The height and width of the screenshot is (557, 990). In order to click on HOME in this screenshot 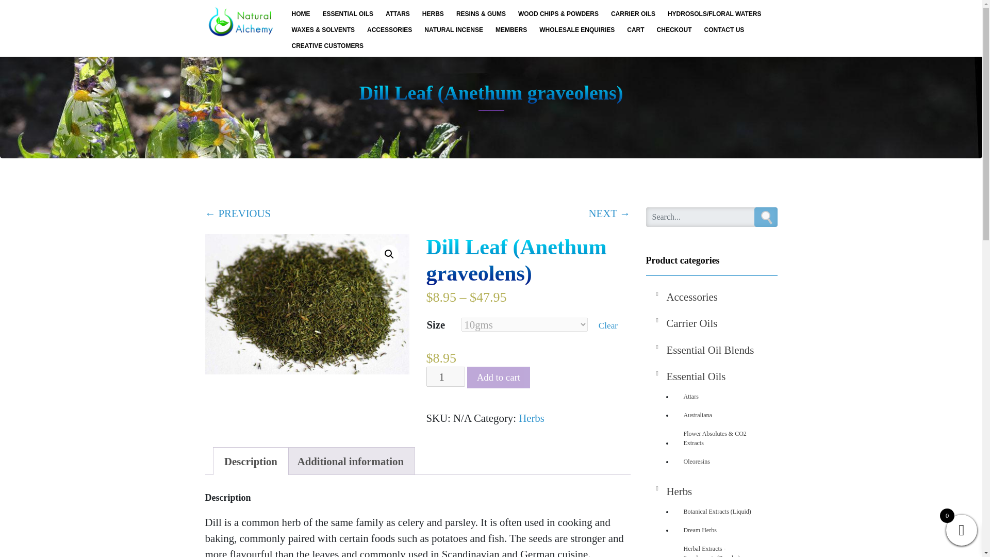, I will do `click(301, 13)`.